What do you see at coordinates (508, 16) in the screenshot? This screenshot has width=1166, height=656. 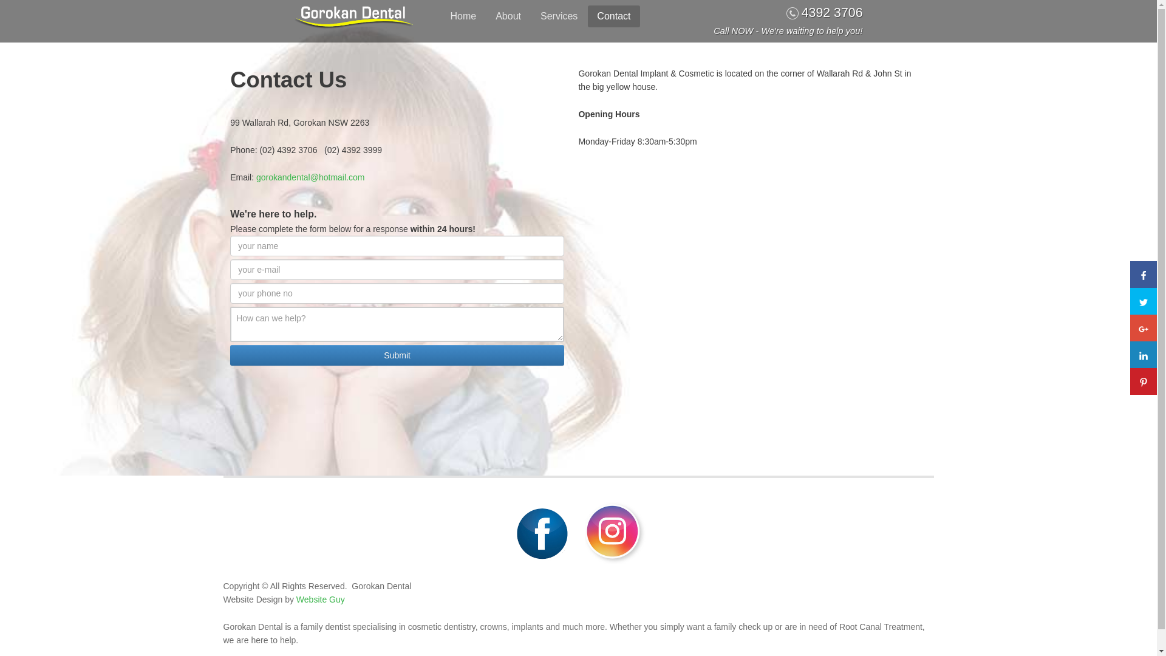 I see `About` at bounding box center [508, 16].